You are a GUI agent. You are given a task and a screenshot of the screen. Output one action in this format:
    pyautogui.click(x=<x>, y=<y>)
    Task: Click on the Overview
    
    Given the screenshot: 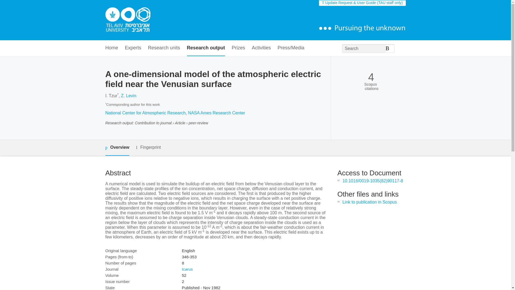 What is the action you would take?
    pyautogui.click(x=117, y=148)
    